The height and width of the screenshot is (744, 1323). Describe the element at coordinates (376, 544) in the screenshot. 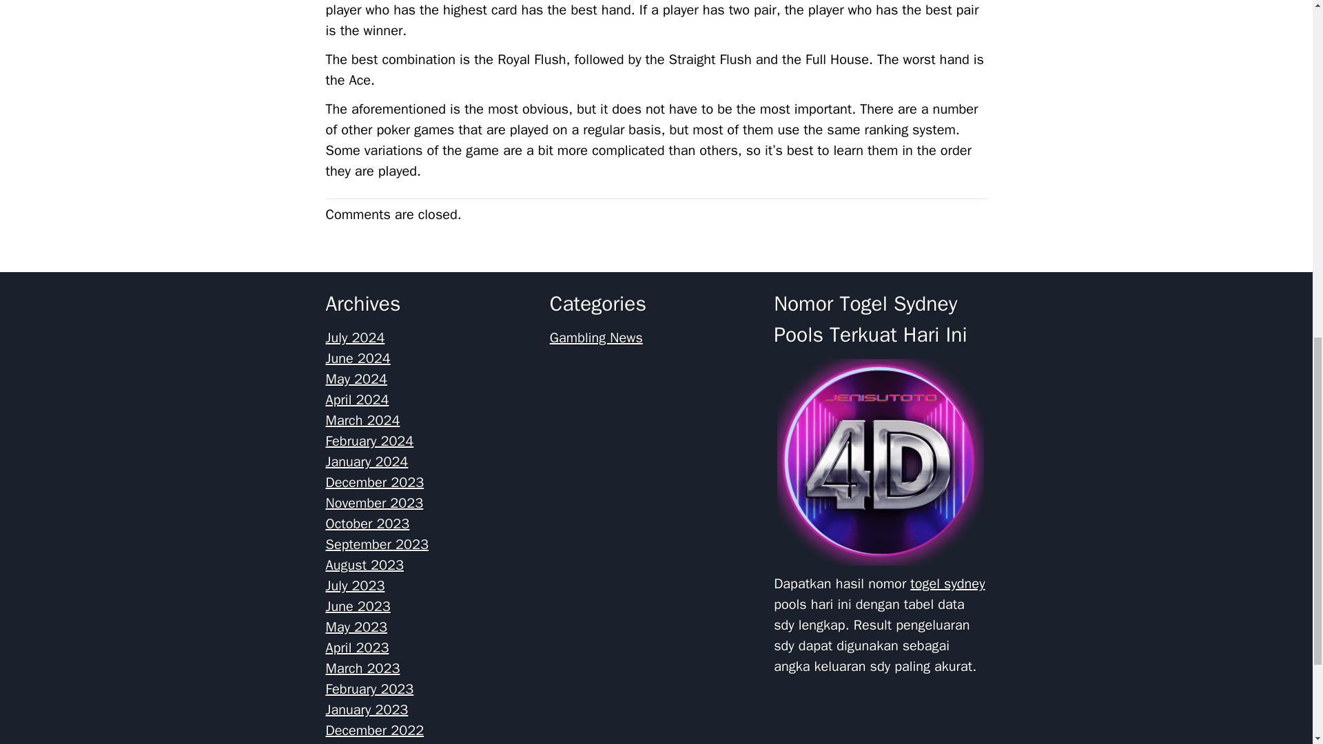

I see `September 2023` at that location.